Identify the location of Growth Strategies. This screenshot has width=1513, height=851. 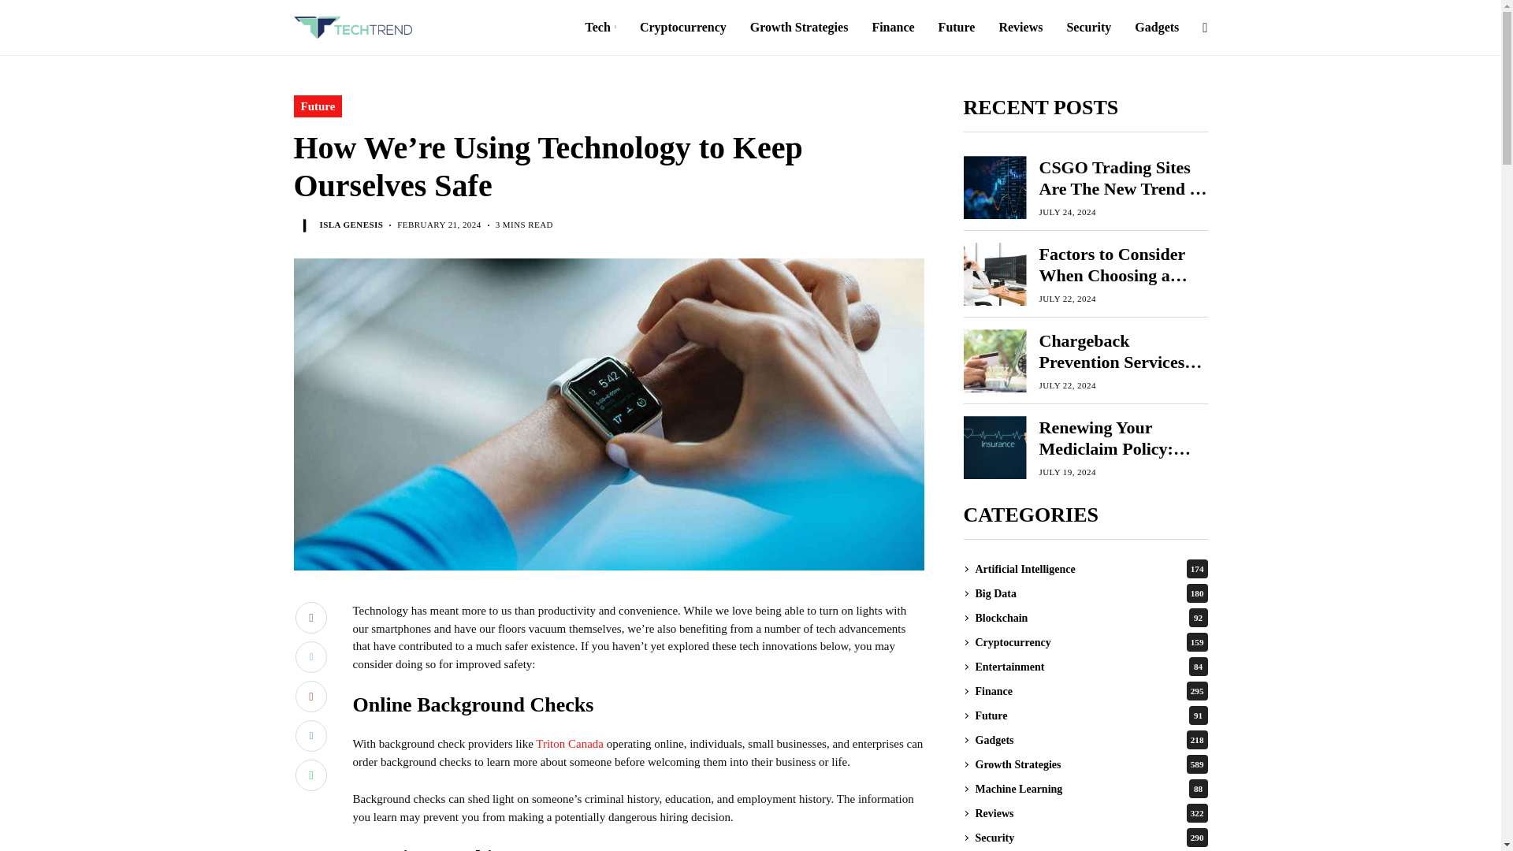
(799, 28).